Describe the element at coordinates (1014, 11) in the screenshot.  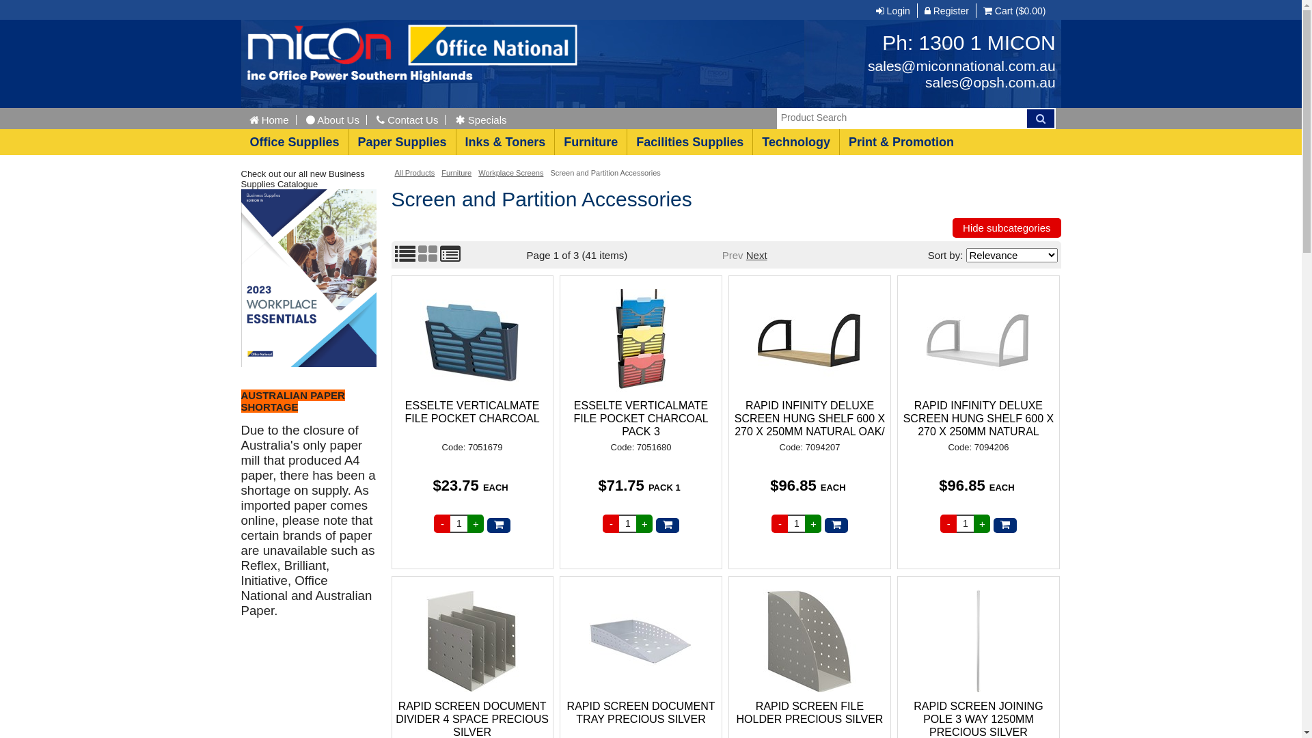
I see `Cart ($0.00)` at that location.